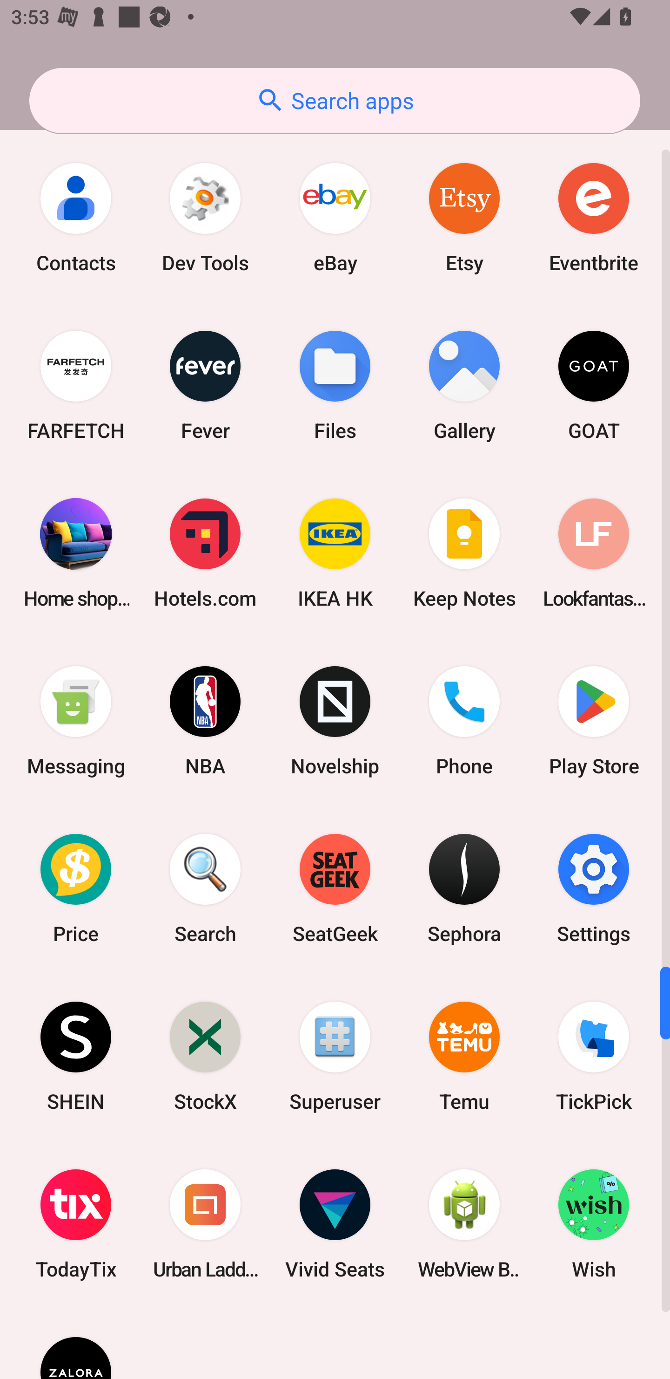 The width and height of the screenshot is (670, 1379). Describe the element at coordinates (335, 1056) in the screenshot. I see `Superuser` at that location.